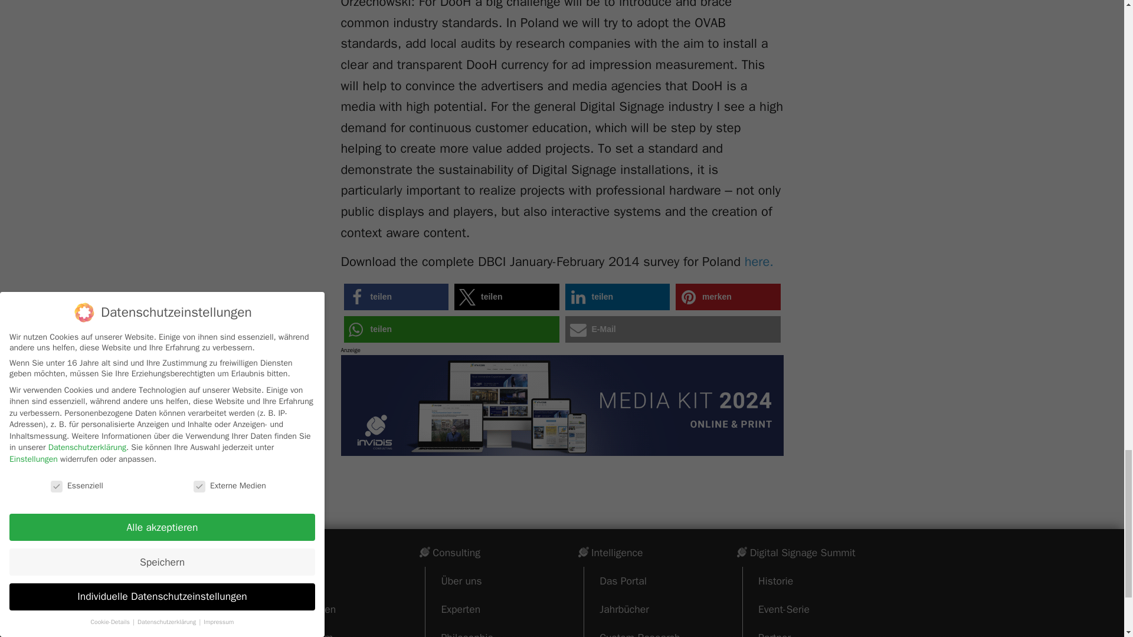  I want to click on E-Mail , so click(673, 329).